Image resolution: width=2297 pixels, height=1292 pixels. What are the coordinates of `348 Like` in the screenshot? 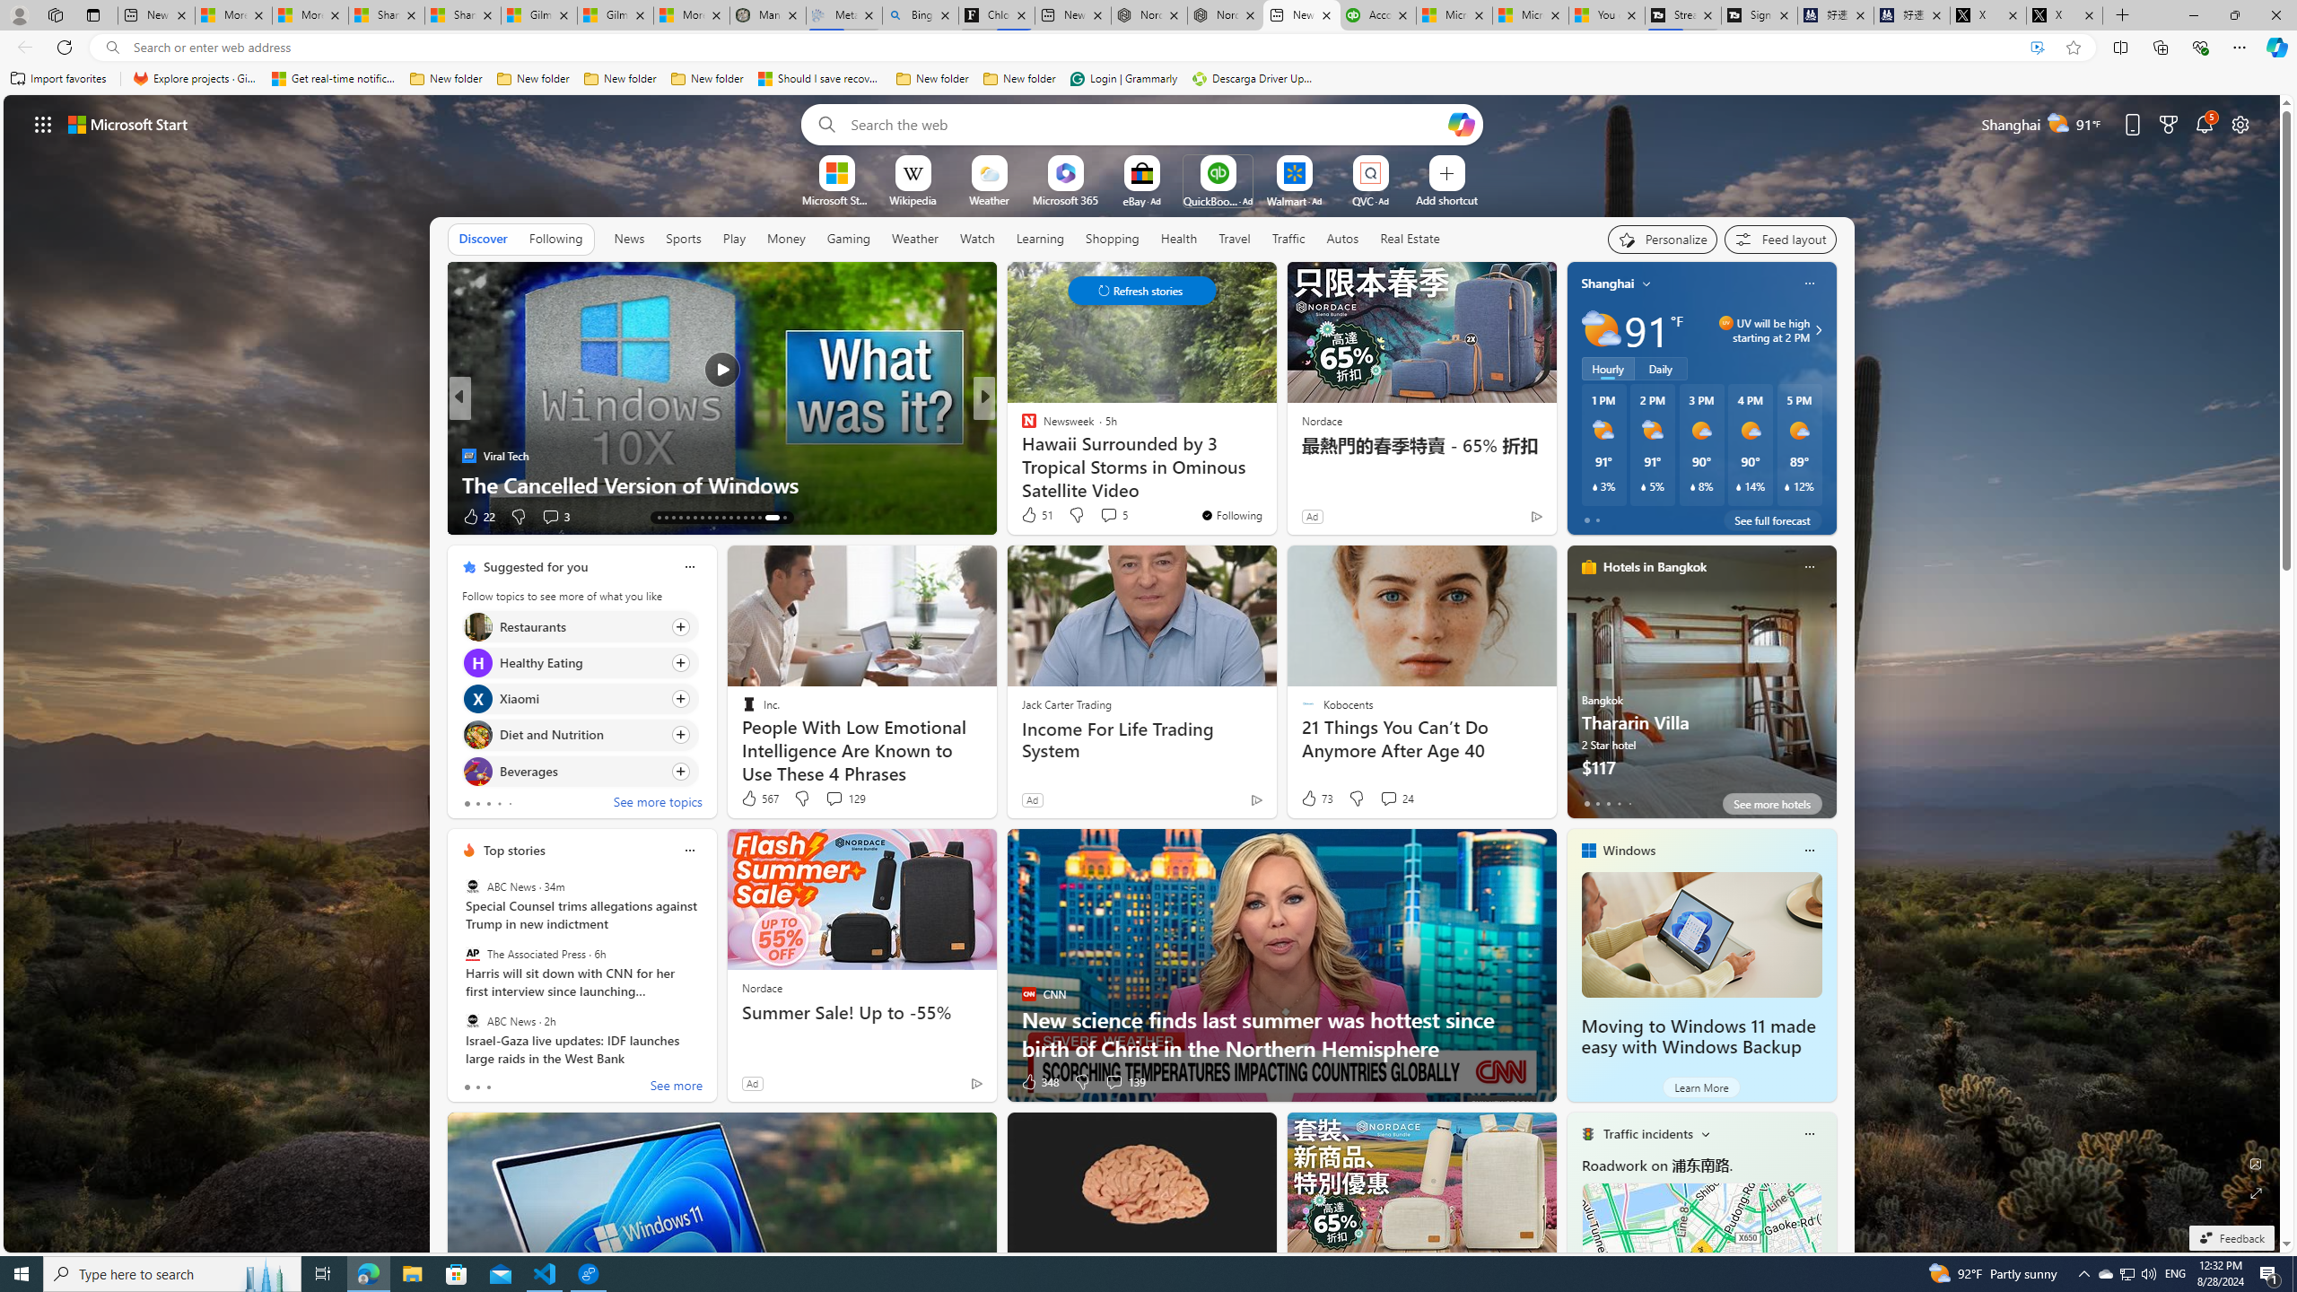 It's located at (1039, 1082).